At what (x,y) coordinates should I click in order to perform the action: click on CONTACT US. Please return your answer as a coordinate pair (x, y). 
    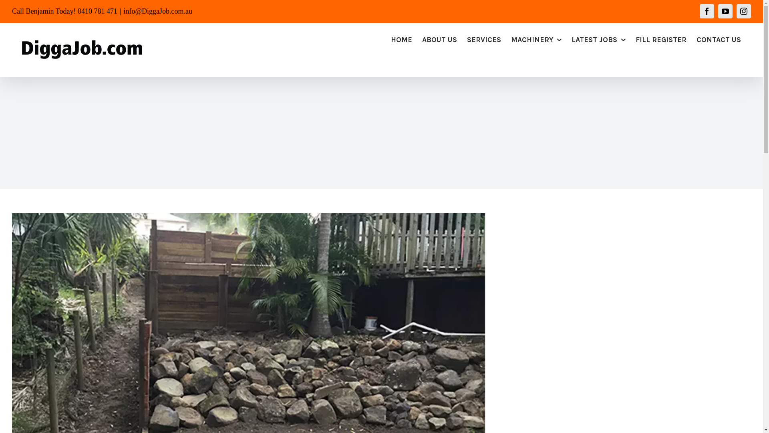
    Looking at the image, I should click on (719, 40).